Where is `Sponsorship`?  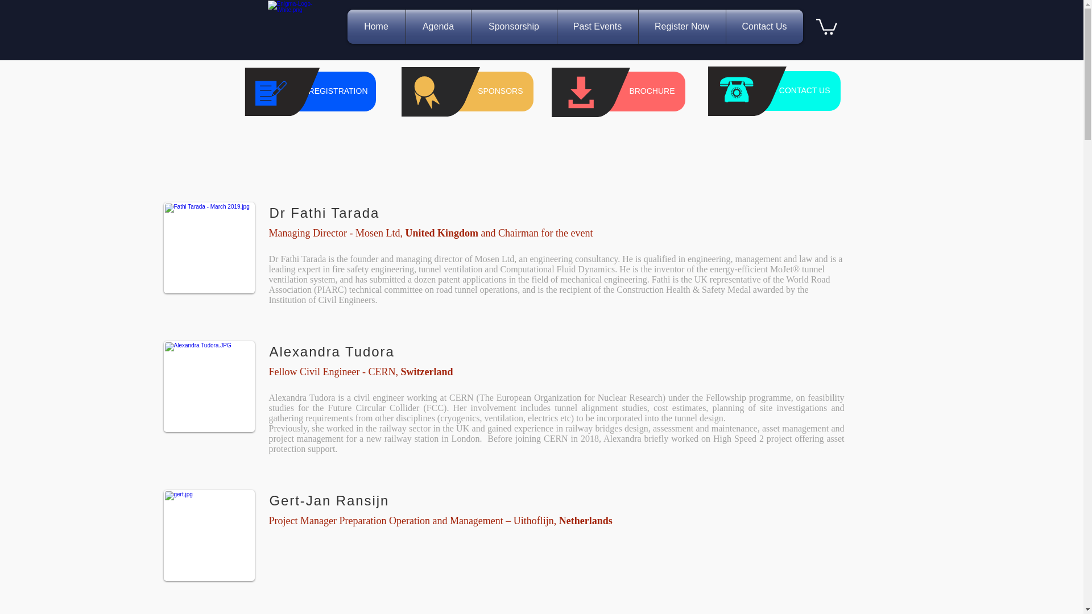
Sponsorship is located at coordinates (513, 26).